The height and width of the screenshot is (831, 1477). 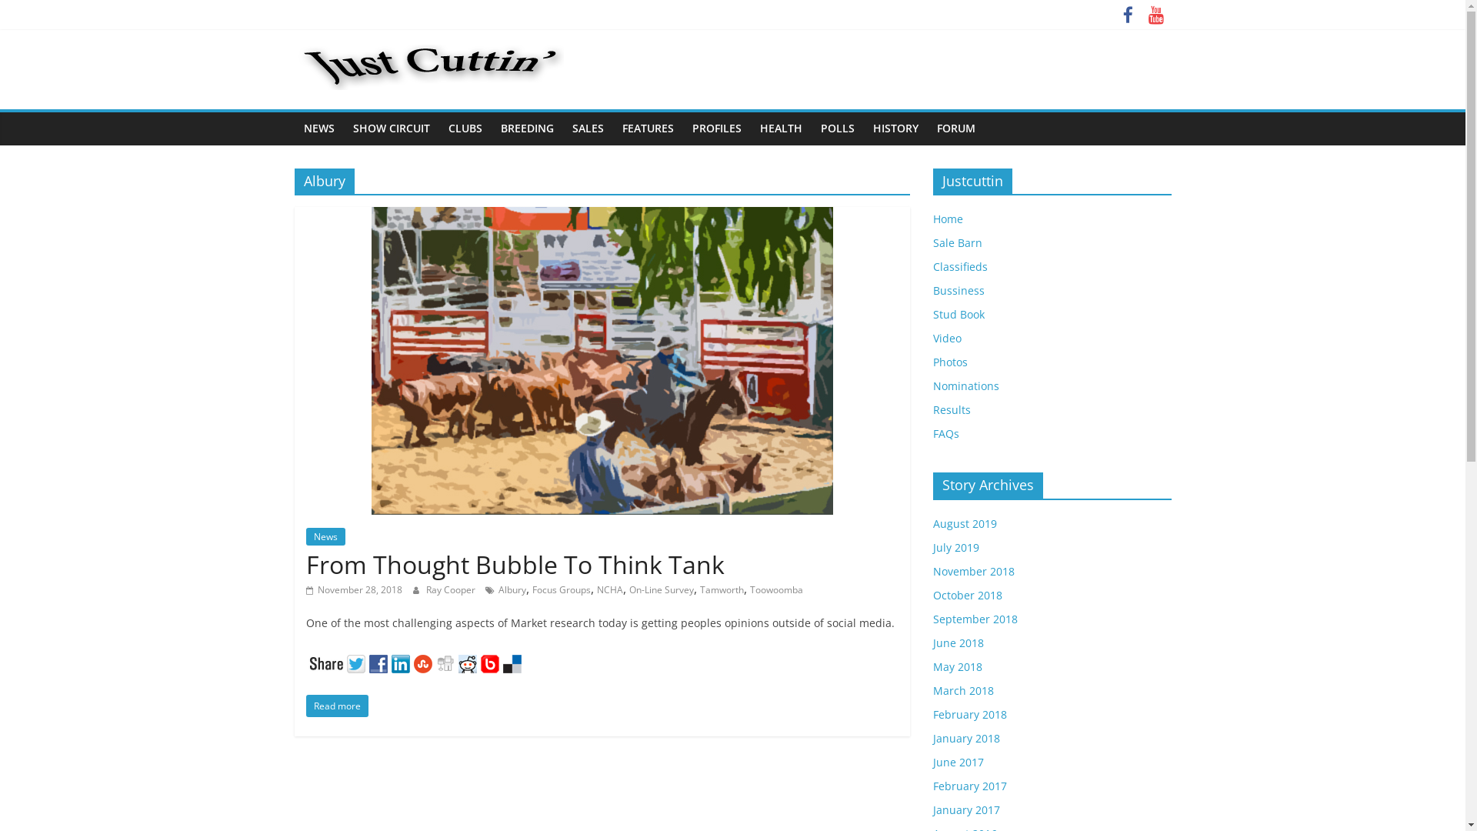 I want to click on From Thought Bubble To Think Tank, so click(x=515, y=565).